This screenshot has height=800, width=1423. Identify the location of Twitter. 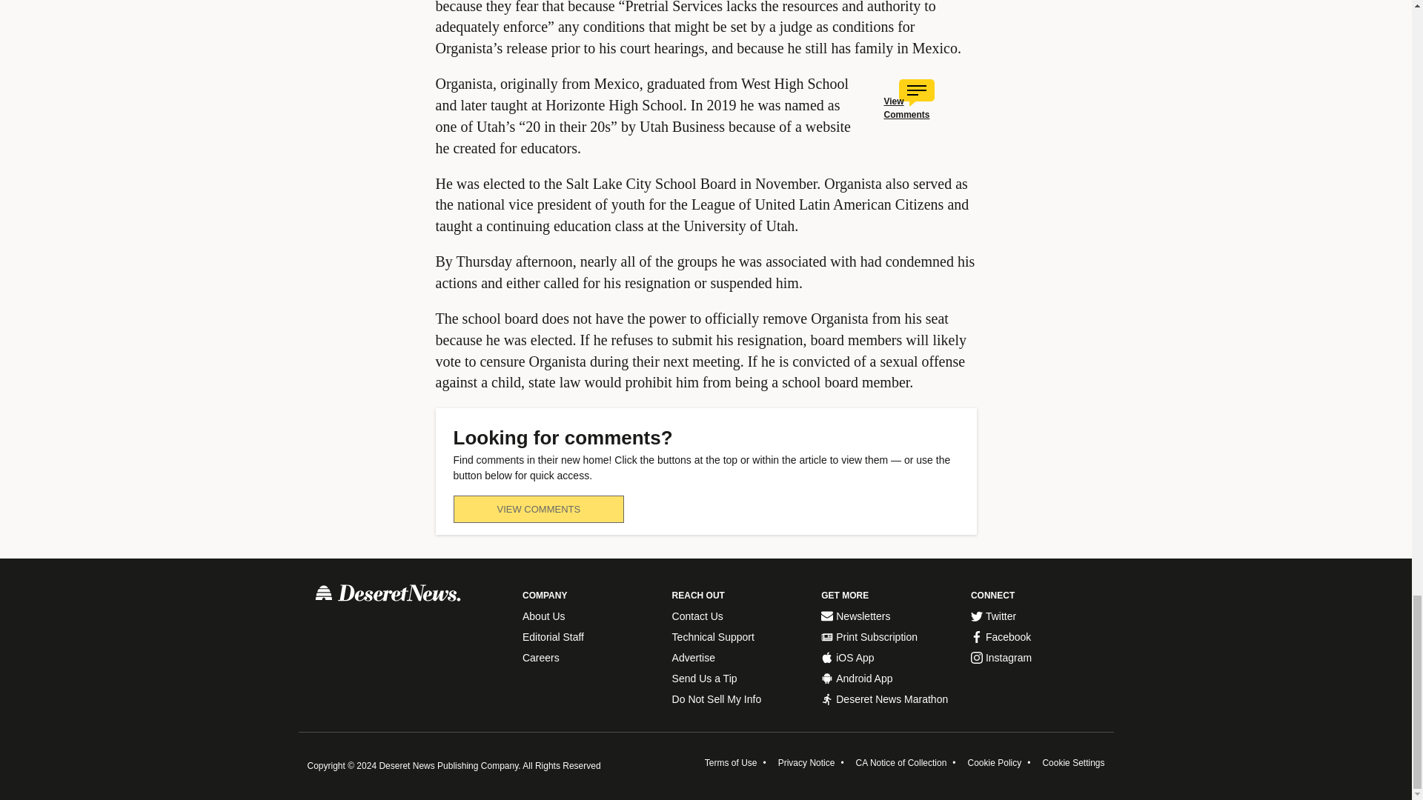
(1038, 616).